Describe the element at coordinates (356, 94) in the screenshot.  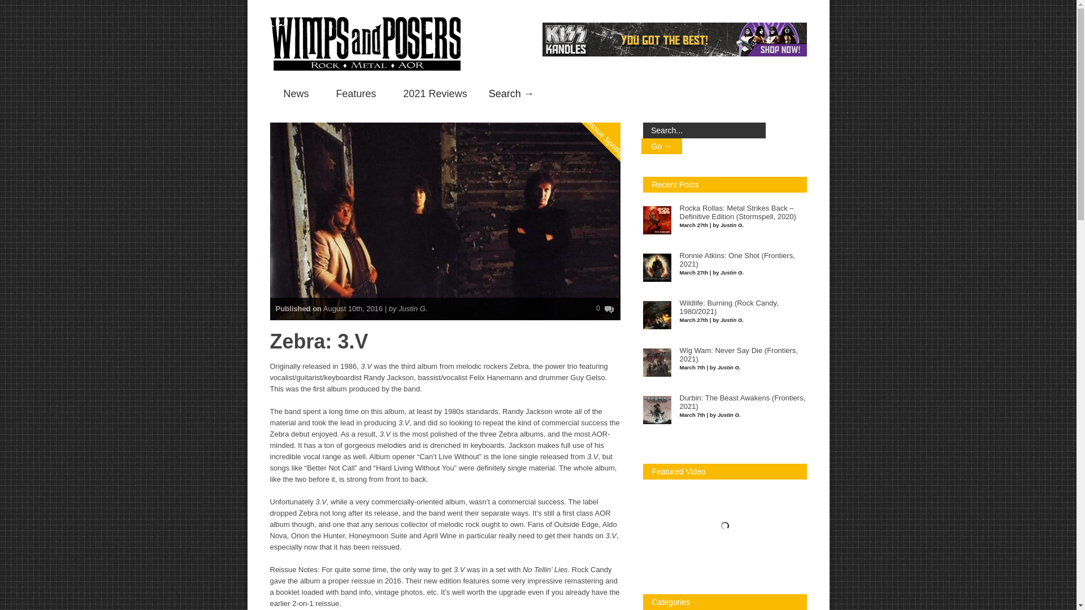
I see `Features` at that location.